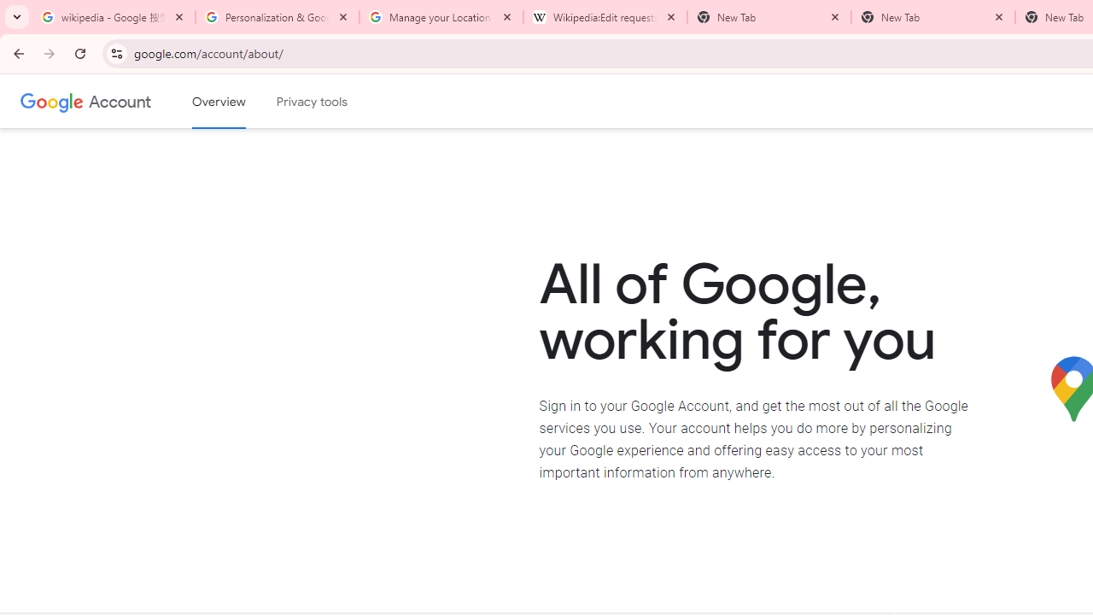 The image size is (1093, 615). What do you see at coordinates (313, 102) in the screenshot?
I see `Privacy tools` at bounding box center [313, 102].